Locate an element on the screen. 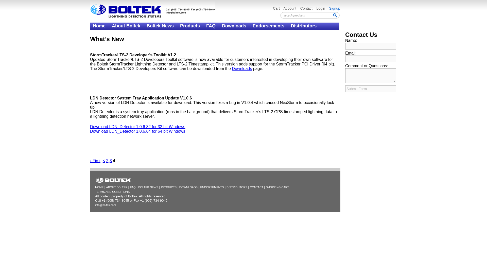  FAQ is located at coordinates (133, 187).